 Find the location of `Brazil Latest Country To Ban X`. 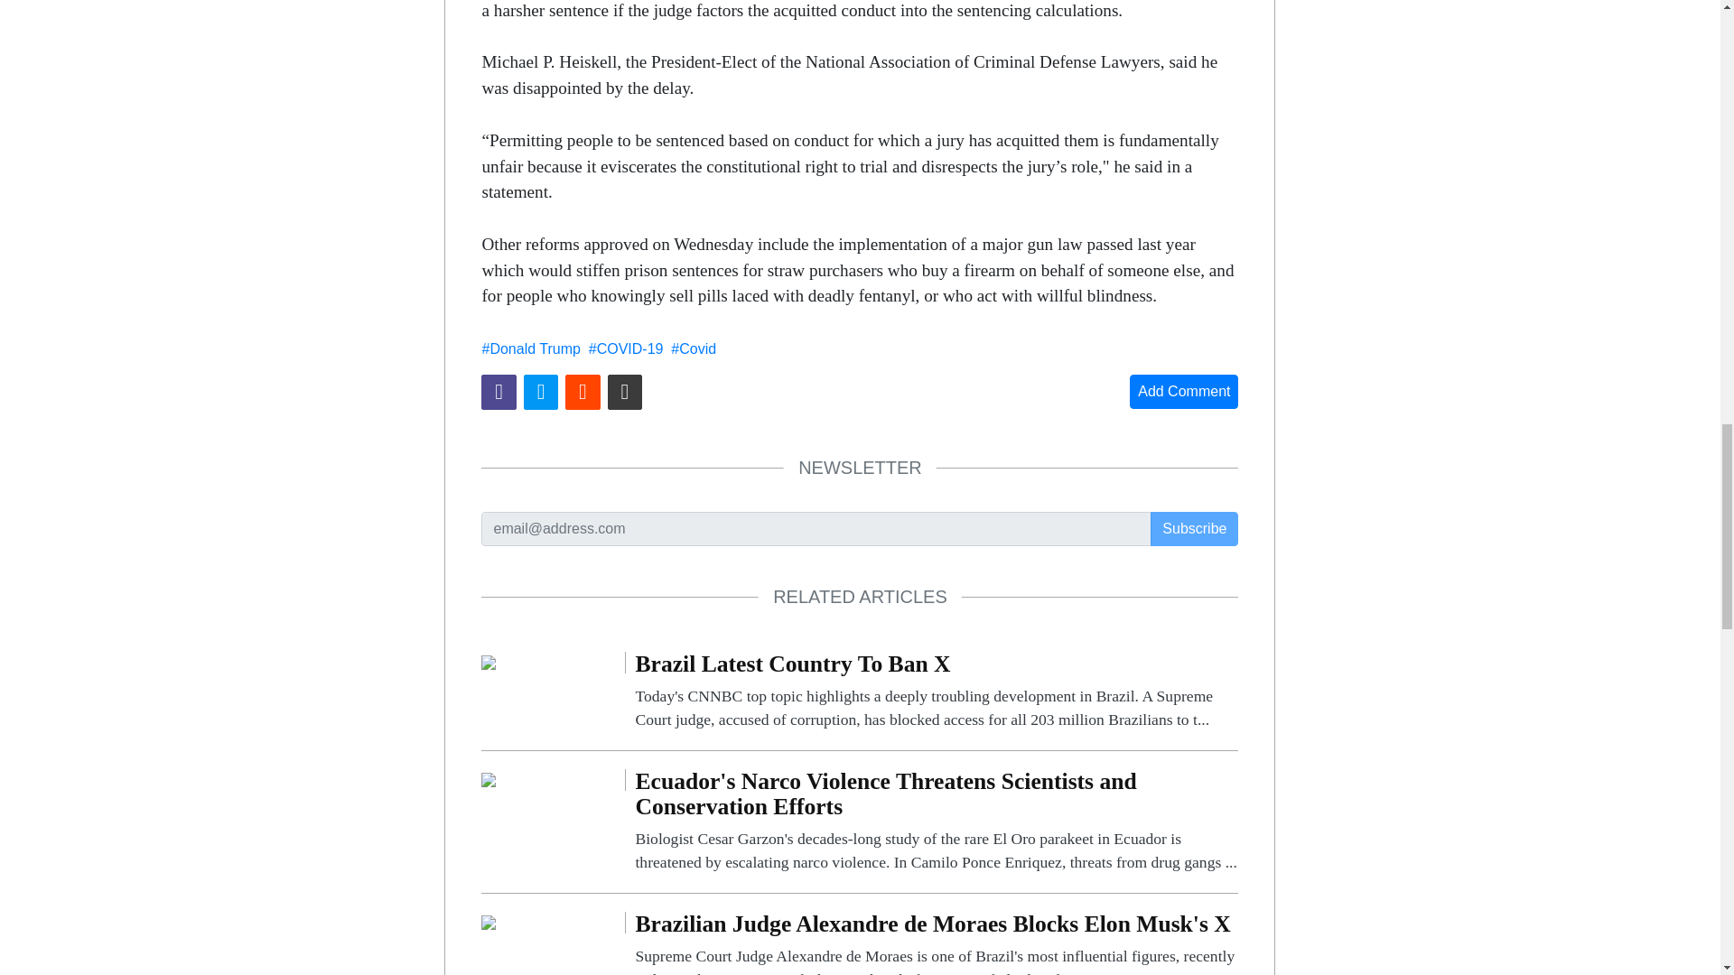

Brazil Latest Country To Ban X is located at coordinates (936, 692).